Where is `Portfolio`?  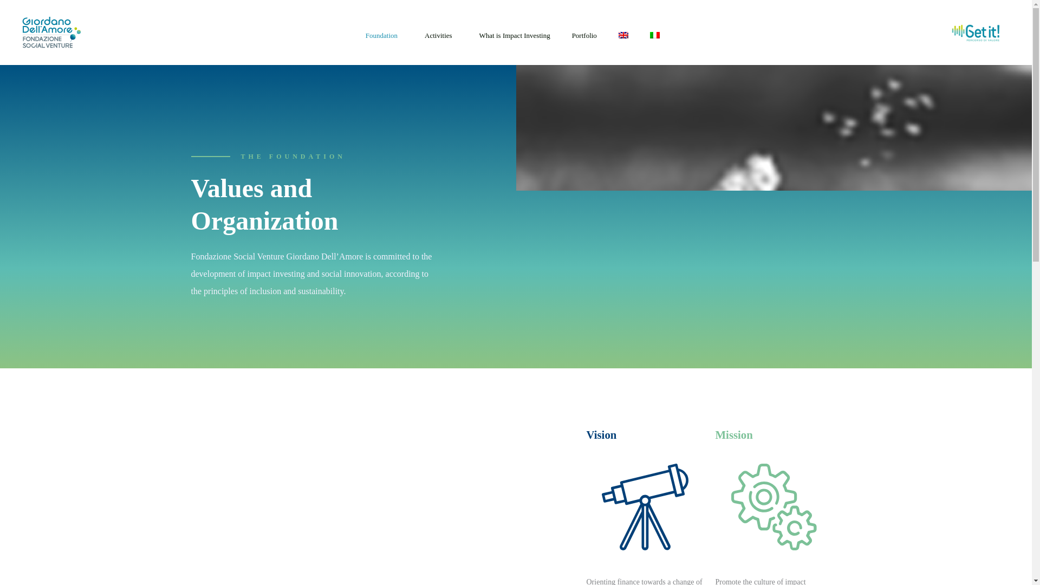
Portfolio is located at coordinates (584, 35).